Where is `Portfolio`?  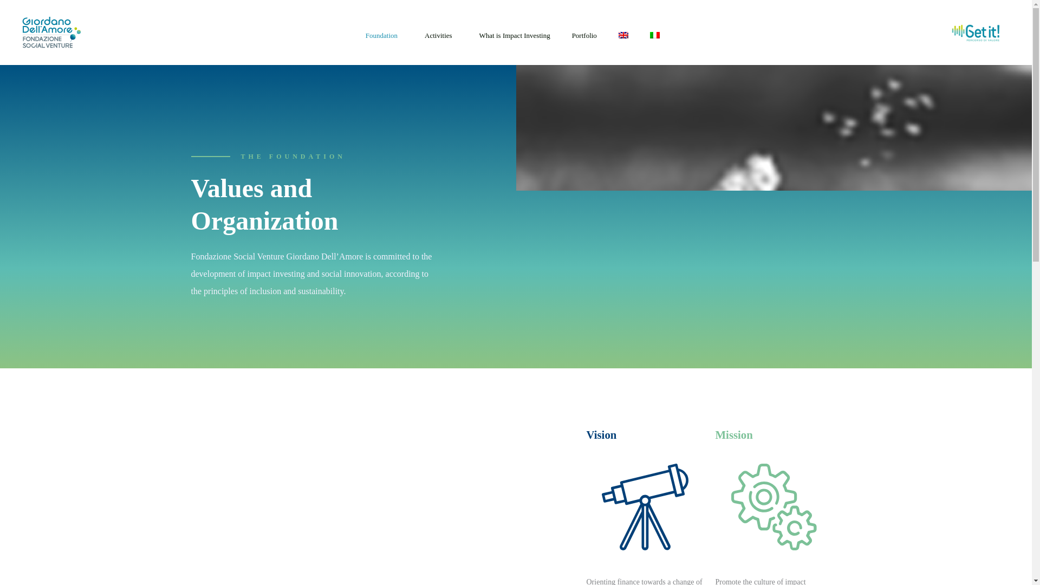
Portfolio is located at coordinates (584, 35).